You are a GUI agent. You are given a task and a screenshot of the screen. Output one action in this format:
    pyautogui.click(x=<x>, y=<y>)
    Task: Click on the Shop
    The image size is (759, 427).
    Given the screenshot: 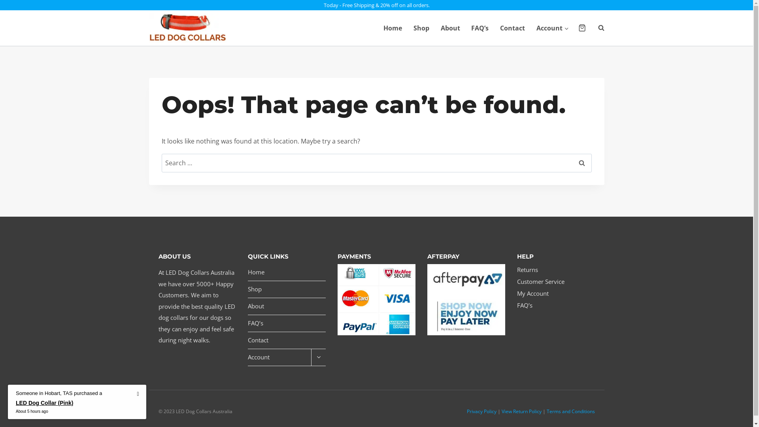 What is the action you would take?
    pyautogui.click(x=287, y=289)
    